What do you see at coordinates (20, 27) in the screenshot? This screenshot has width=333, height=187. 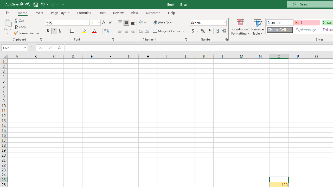 I see `Copy` at bounding box center [20, 27].